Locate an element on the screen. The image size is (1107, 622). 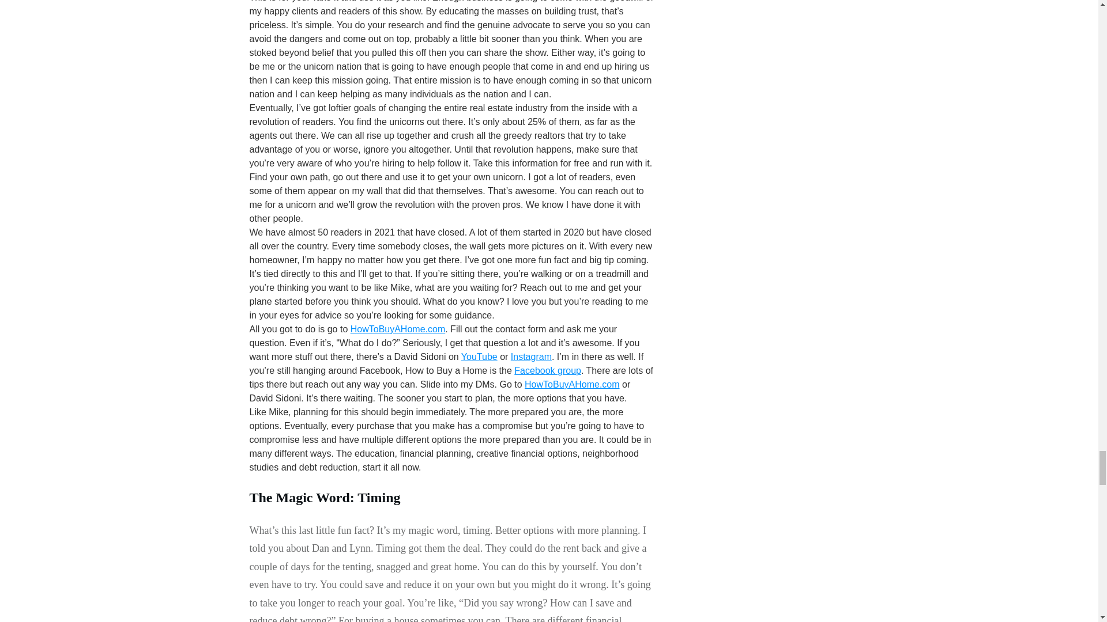
HowToBuyAHome.com is located at coordinates (572, 384).